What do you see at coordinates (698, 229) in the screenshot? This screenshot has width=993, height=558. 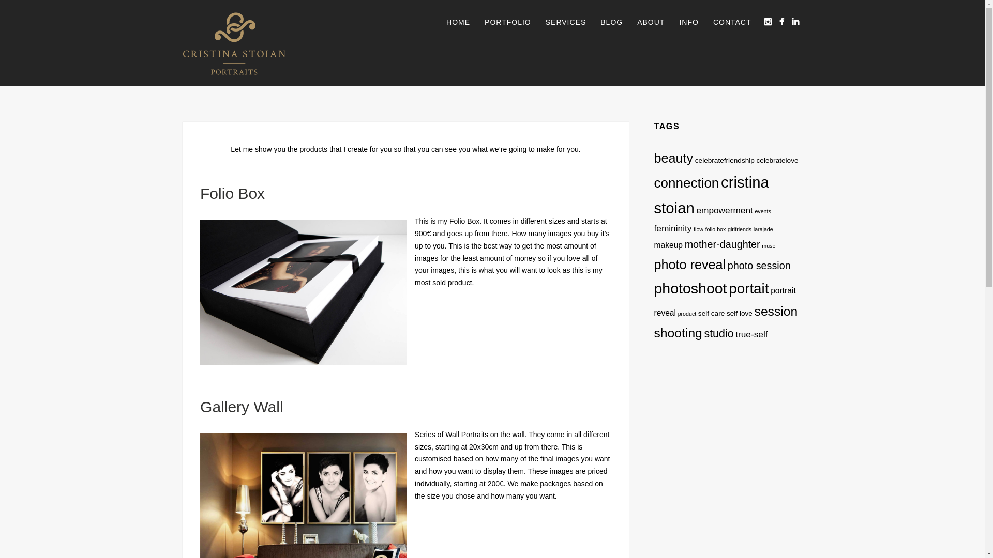 I see `flow` at bounding box center [698, 229].